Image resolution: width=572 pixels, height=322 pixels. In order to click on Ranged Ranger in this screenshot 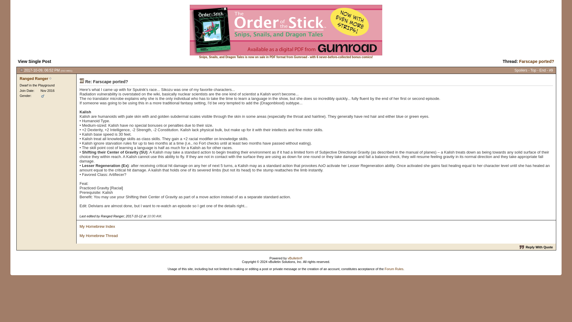, I will do `click(34, 78)`.